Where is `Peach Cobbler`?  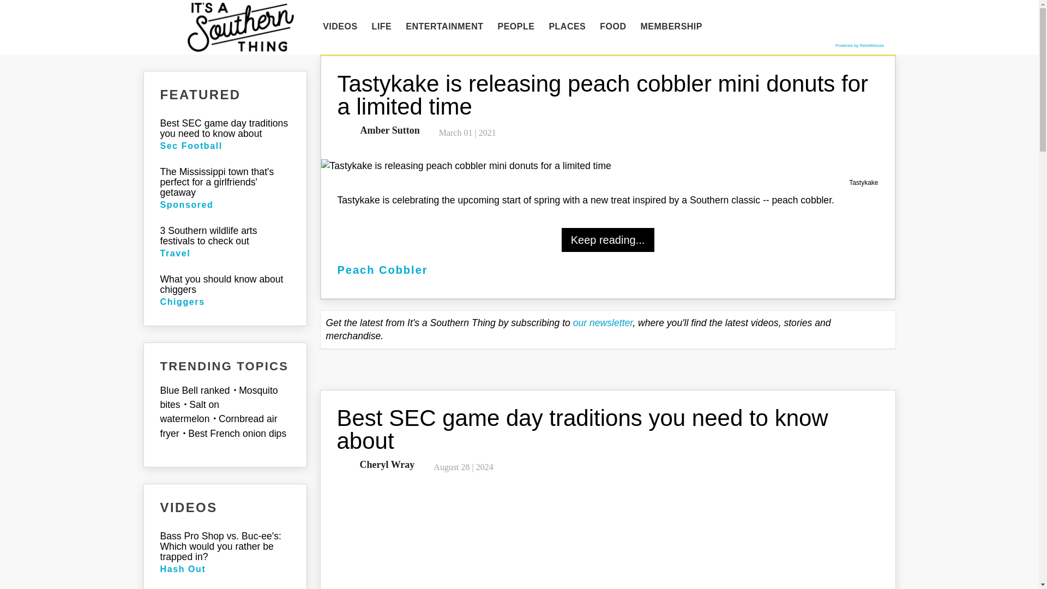
Peach Cobbler is located at coordinates (382, 269).